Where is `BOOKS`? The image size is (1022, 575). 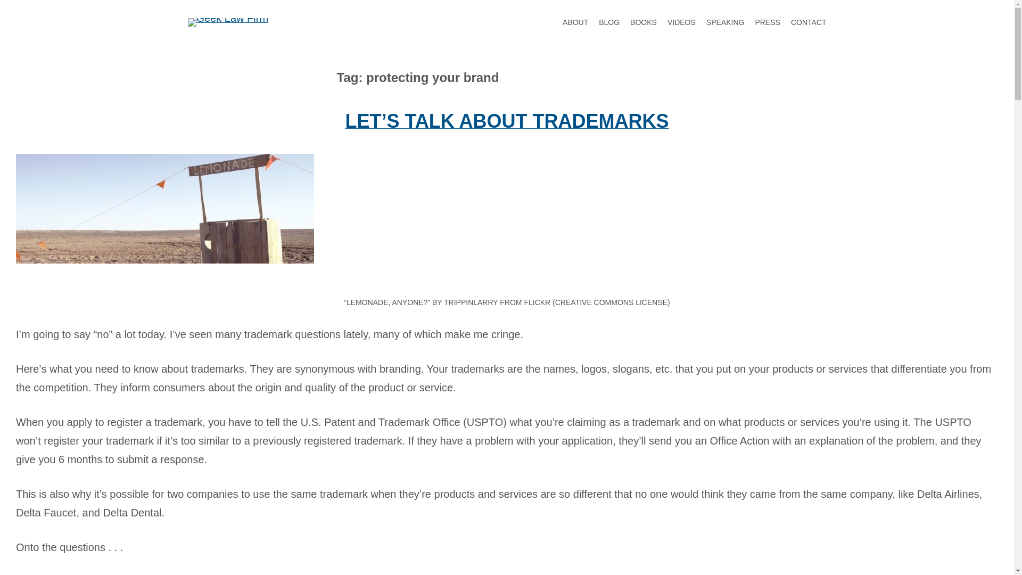 BOOKS is located at coordinates (644, 22).